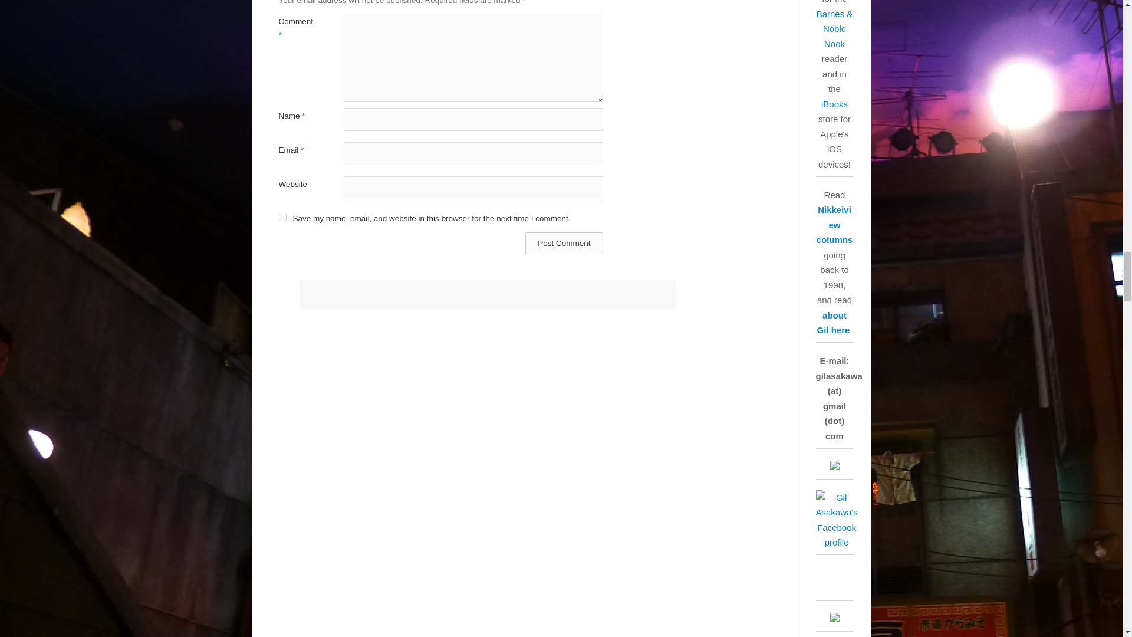 This screenshot has width=1132, height=637. I want to click on Post Comment, so click(564, 243).